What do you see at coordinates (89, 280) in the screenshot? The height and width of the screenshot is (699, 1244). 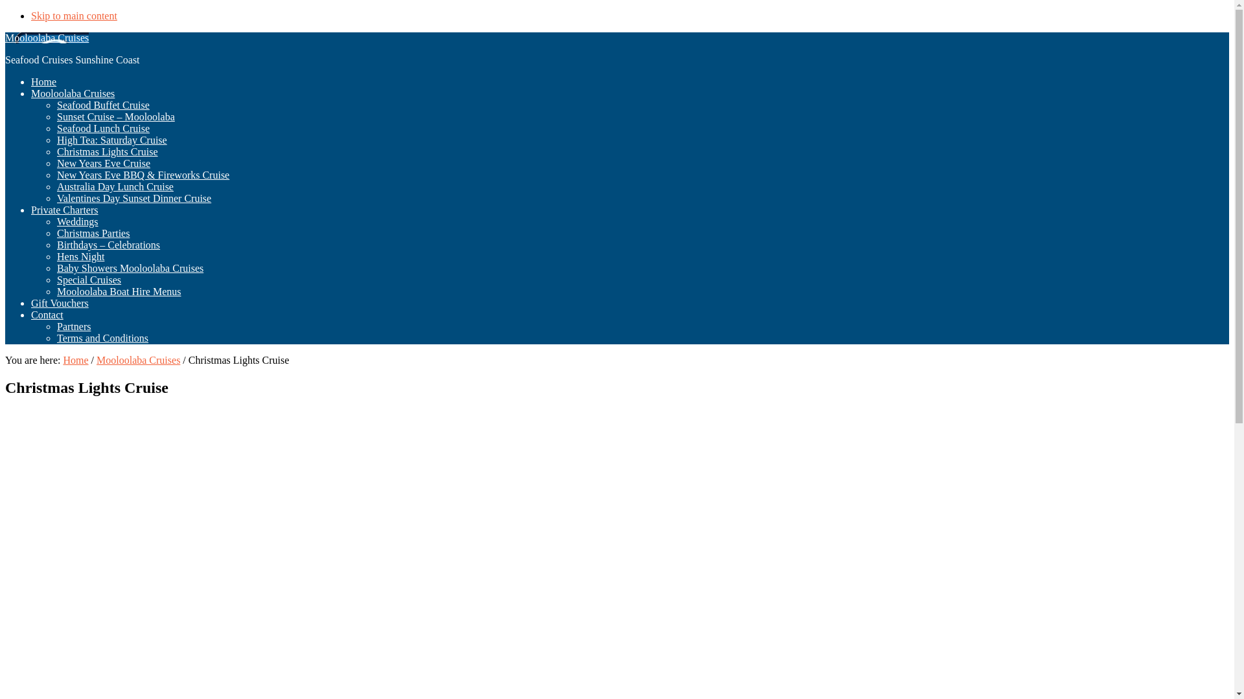 I see `Special Cruises` at bounding box center [89, 280].